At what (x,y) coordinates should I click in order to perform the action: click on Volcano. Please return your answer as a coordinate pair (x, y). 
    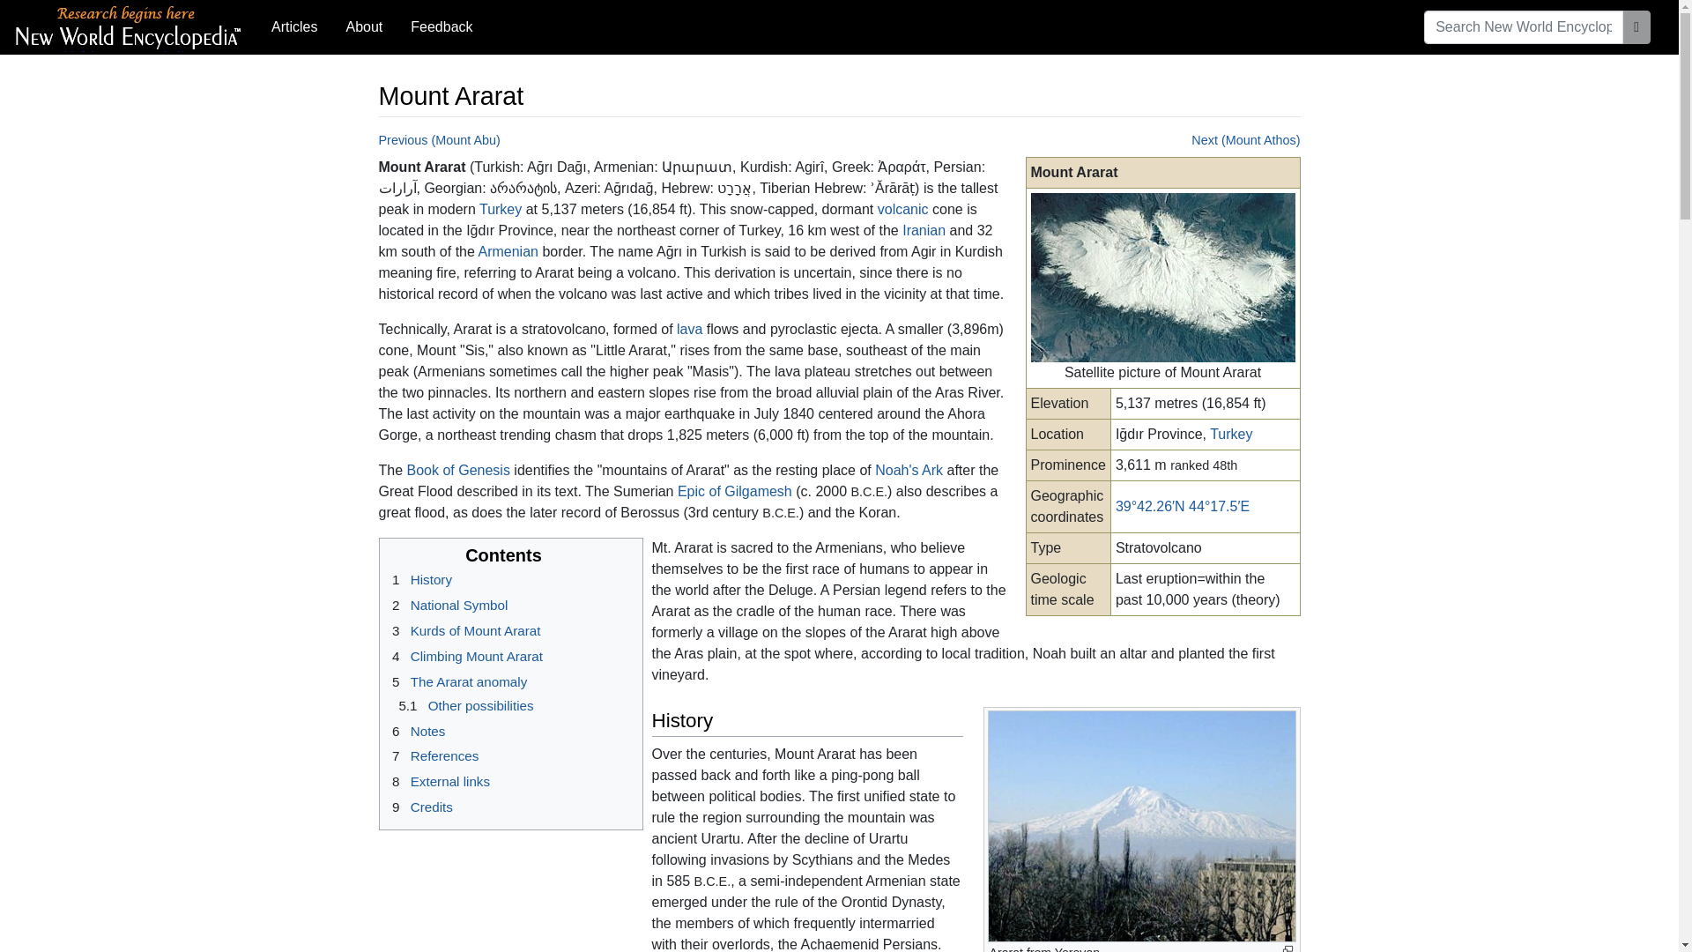
    Looking at the image, I should click on (903, 209).